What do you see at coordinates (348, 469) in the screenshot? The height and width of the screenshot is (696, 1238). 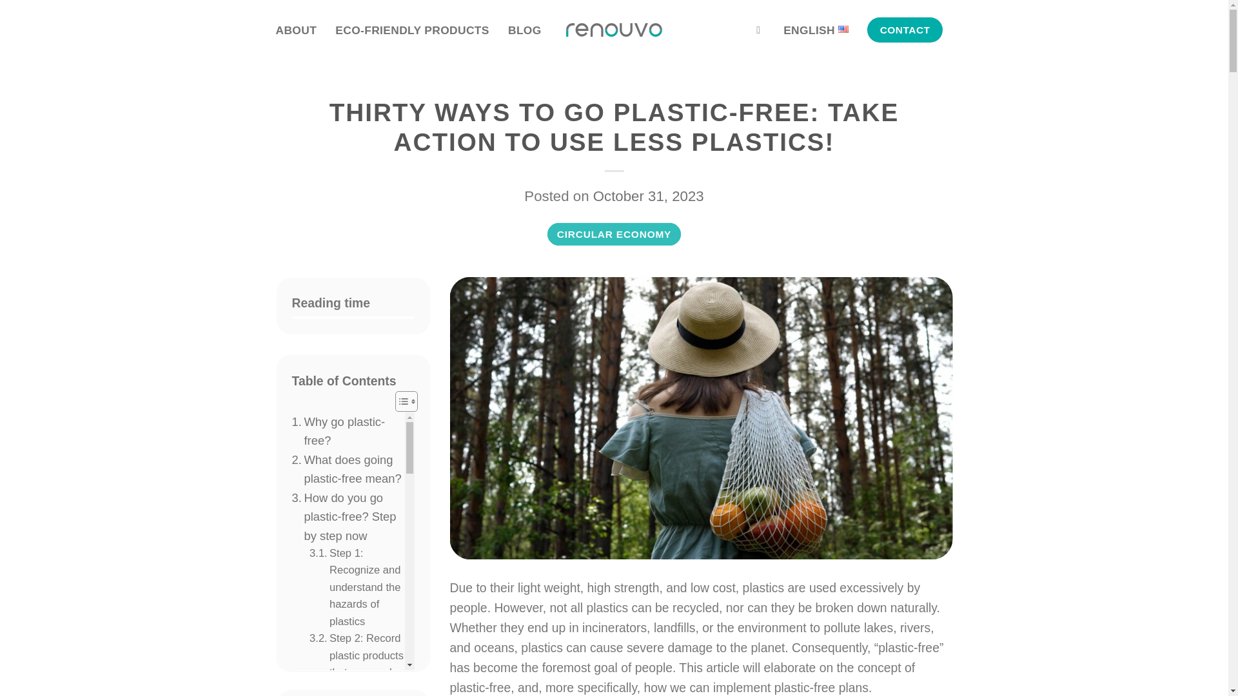 I see `What does going plastic-free mean?` at bounding box center [348, 469].